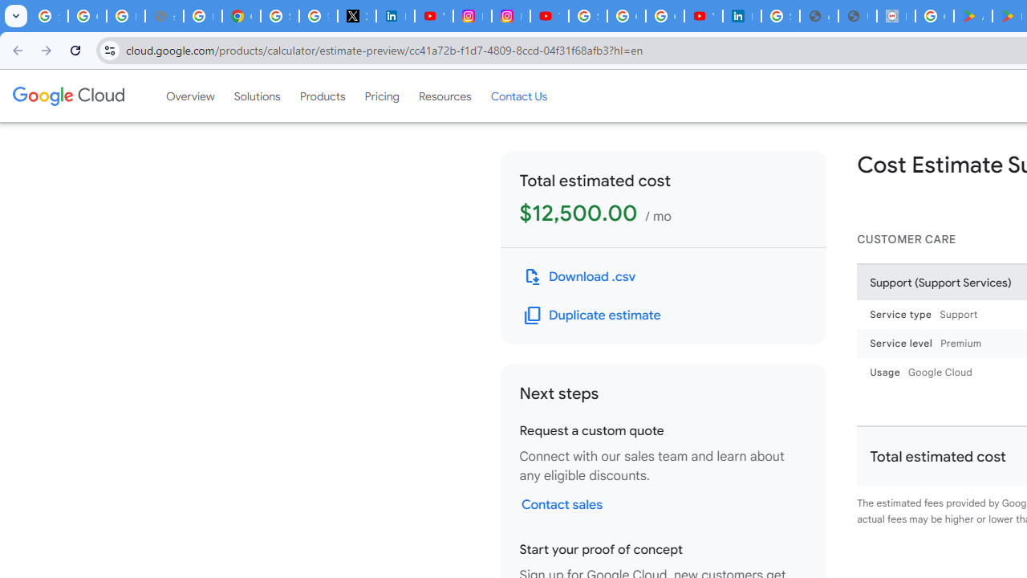 This screenshot has height=578, width=1027. I want to click on User Details, so click(857, 16).